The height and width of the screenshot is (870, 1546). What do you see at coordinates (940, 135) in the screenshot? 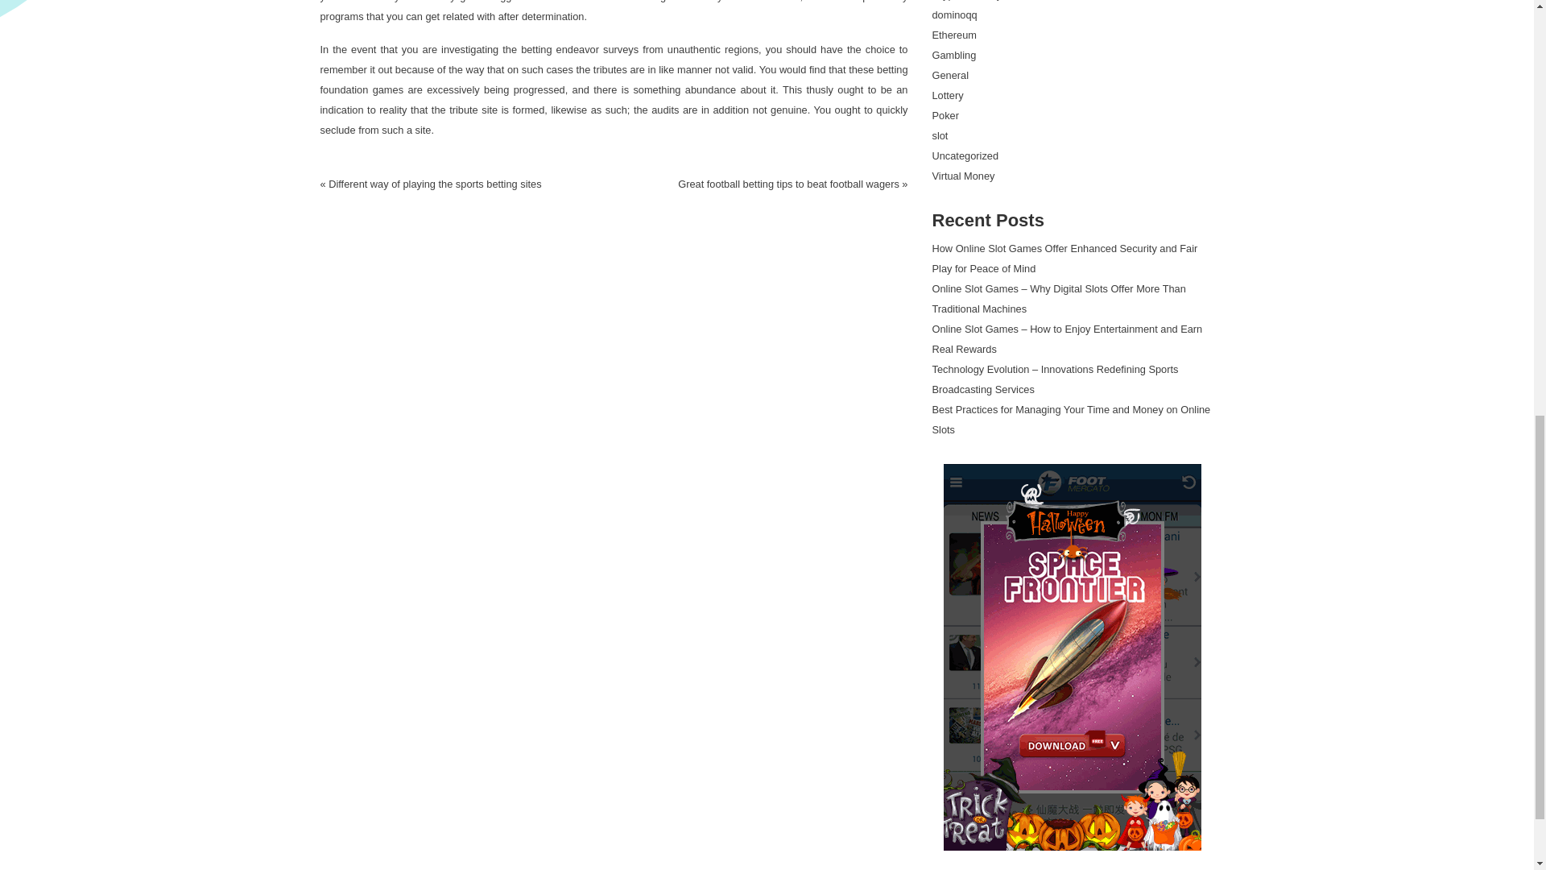
I see `slot` at bounding box center [940, 135].